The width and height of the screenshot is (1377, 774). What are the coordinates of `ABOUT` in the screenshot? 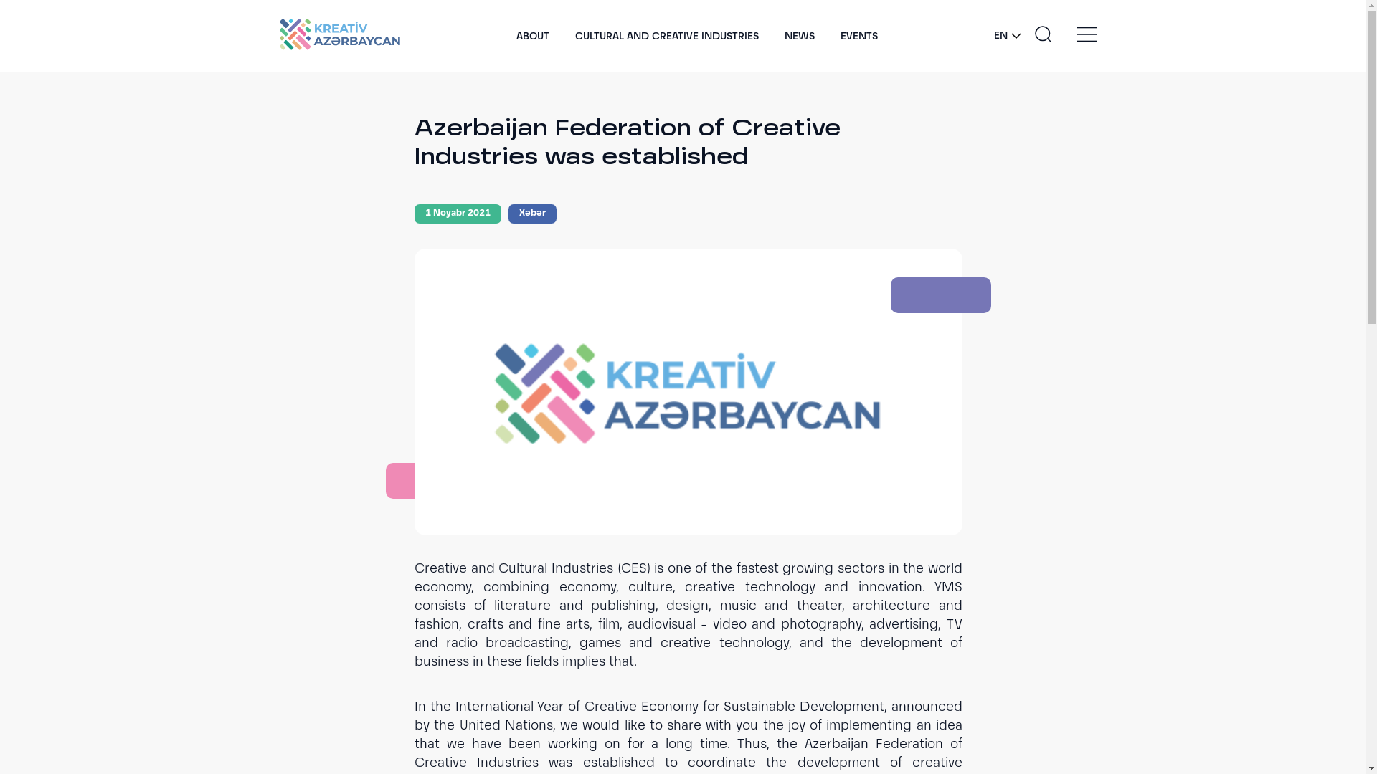 It's located at (533, 37).